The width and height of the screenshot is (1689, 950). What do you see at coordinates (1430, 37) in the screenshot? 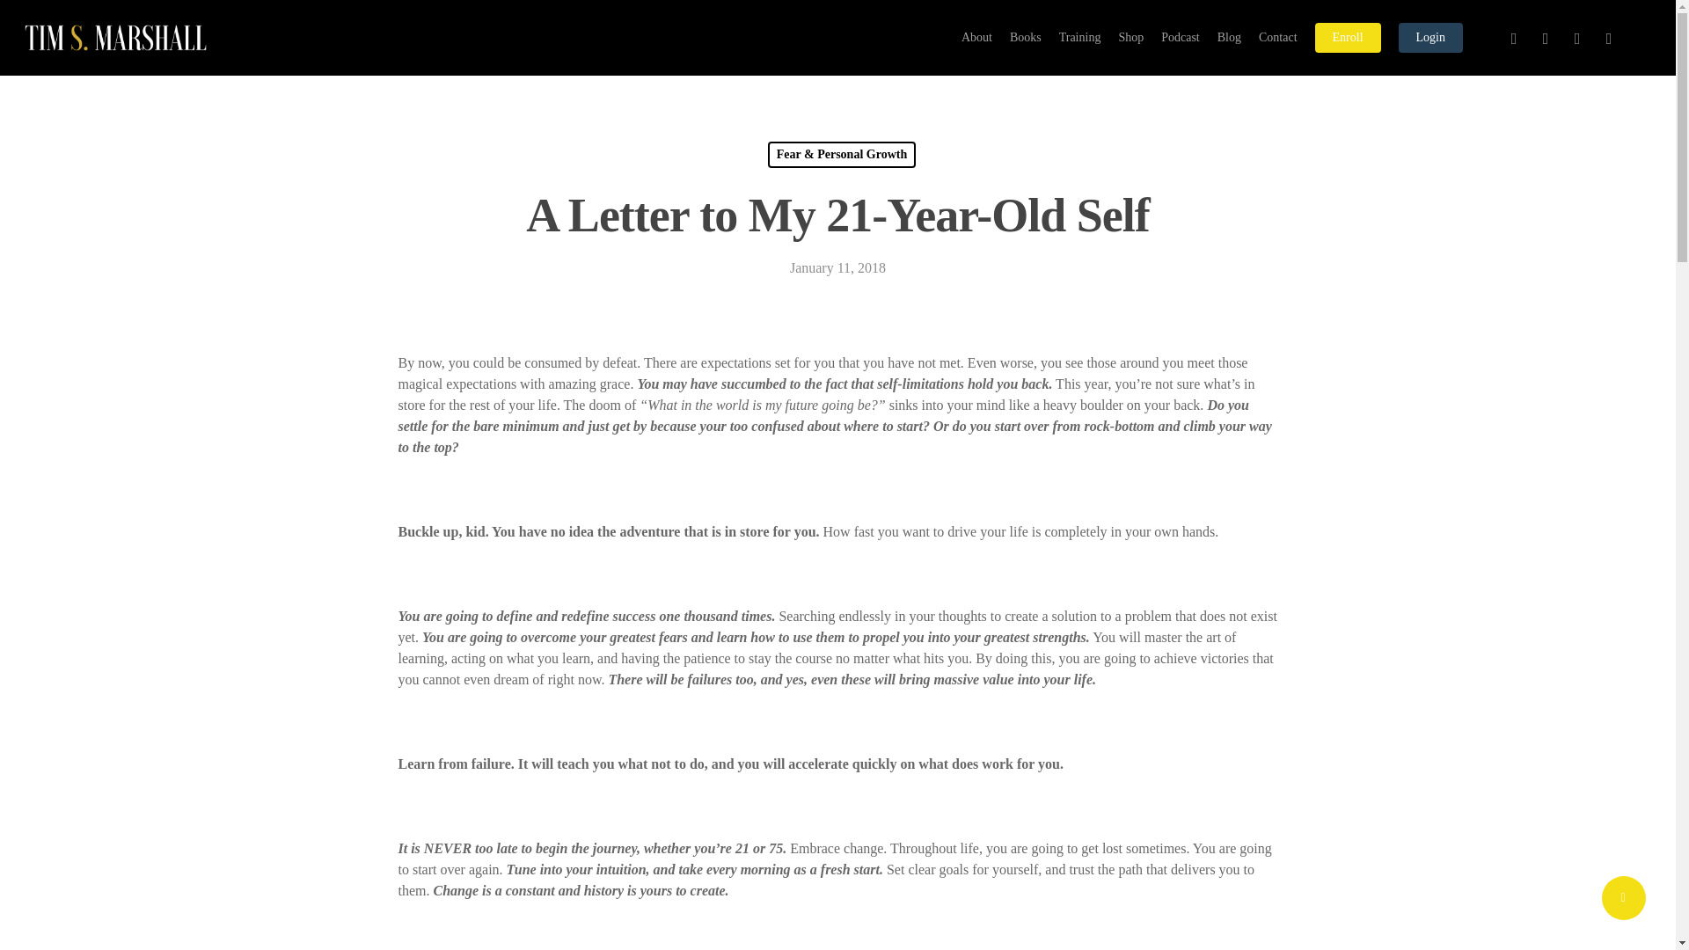
I see `Login` at bounding box center [1430, 37].